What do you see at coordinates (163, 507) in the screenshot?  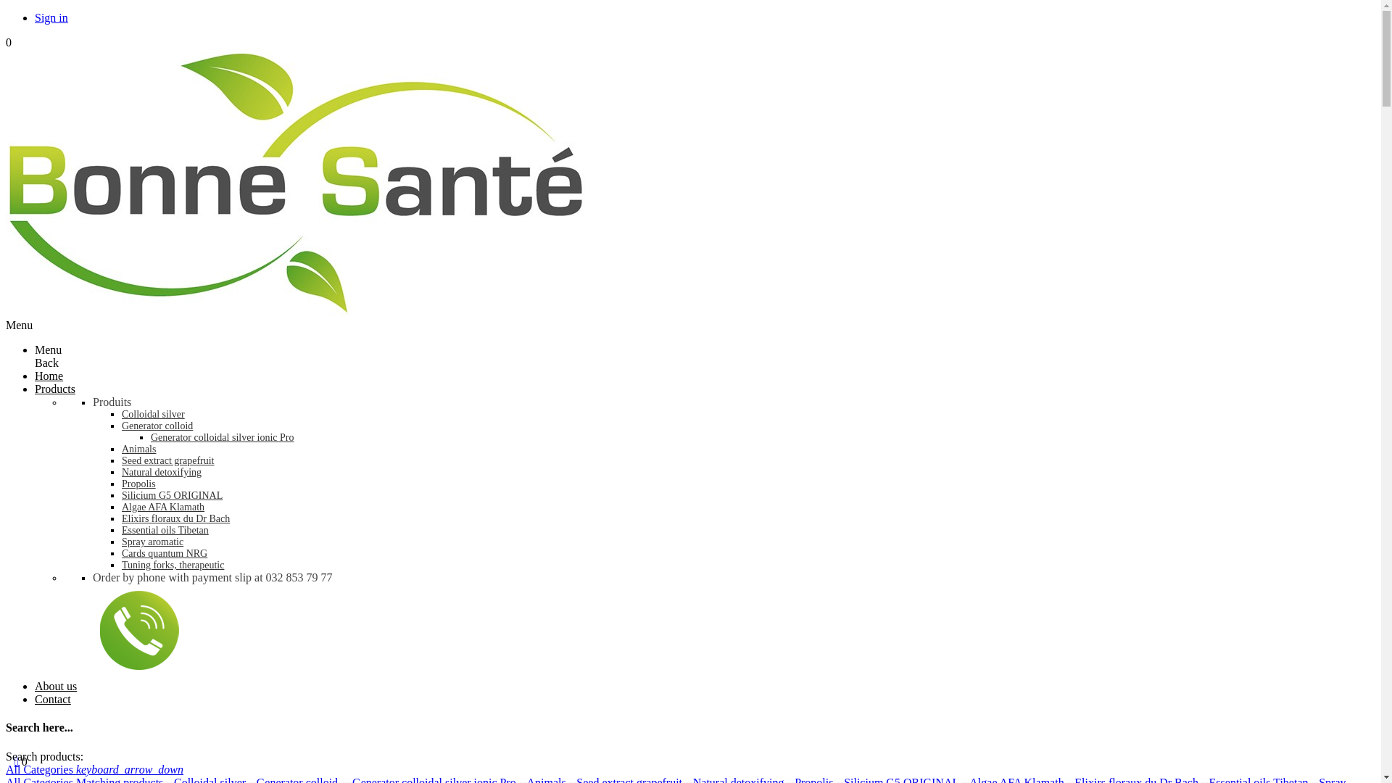 I see `Algae AFA Klamath` at bounding box center [163, 507].